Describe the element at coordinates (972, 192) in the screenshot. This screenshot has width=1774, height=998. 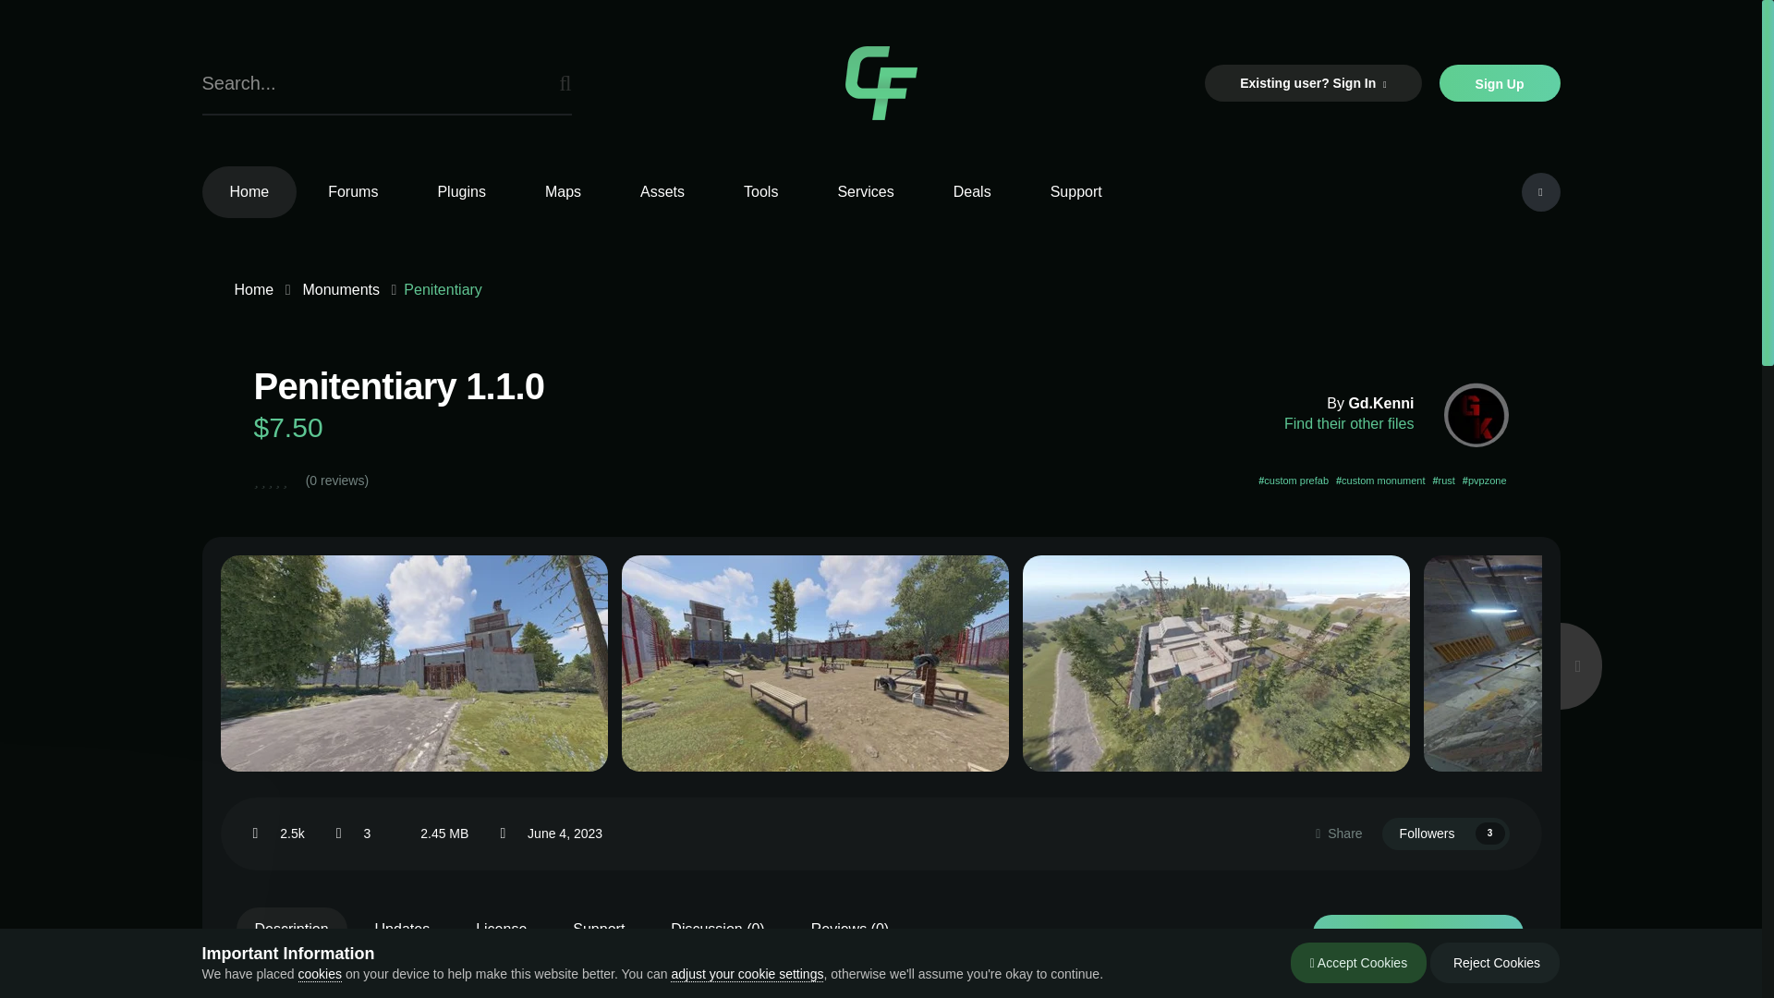
I see `Deals` at that location.